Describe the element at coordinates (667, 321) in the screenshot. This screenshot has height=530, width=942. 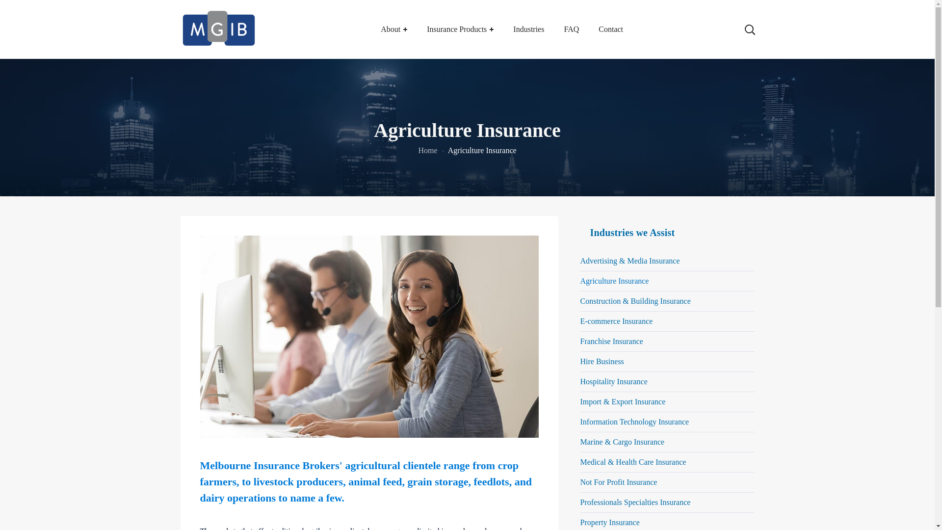
I see `E-commerce Insurance` at that location.